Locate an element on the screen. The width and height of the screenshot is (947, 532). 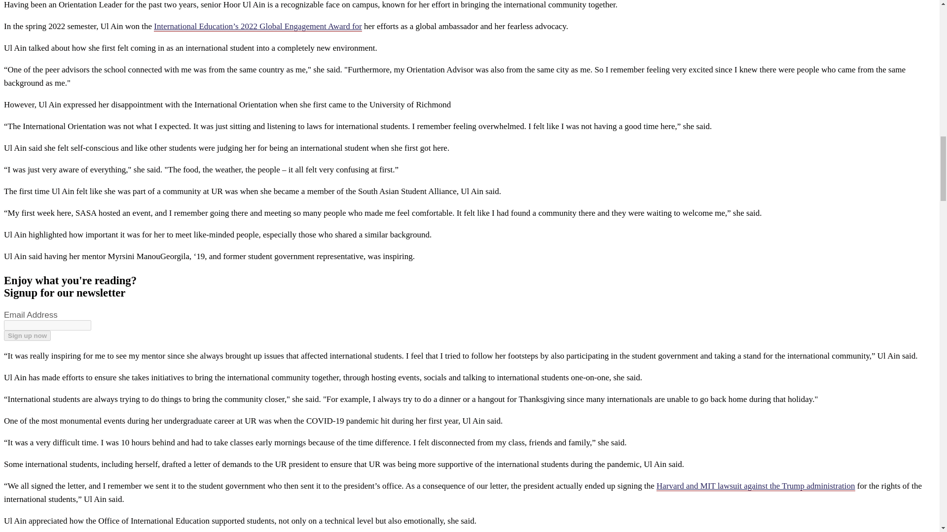
Sign up now is located at coordinates (27, 335).